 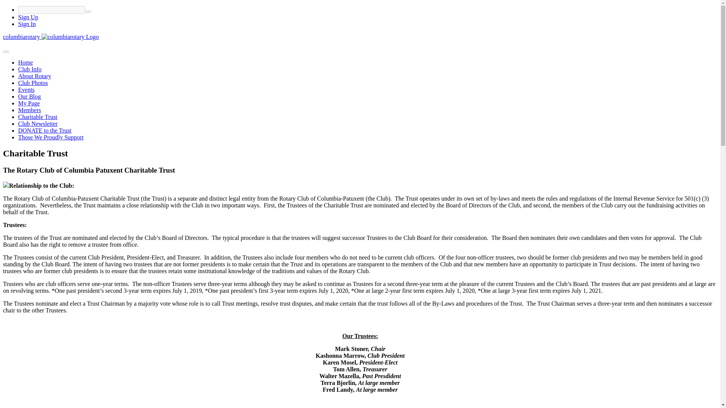 I want to click on DONATE to the Trust, so click(x=45, y=130).